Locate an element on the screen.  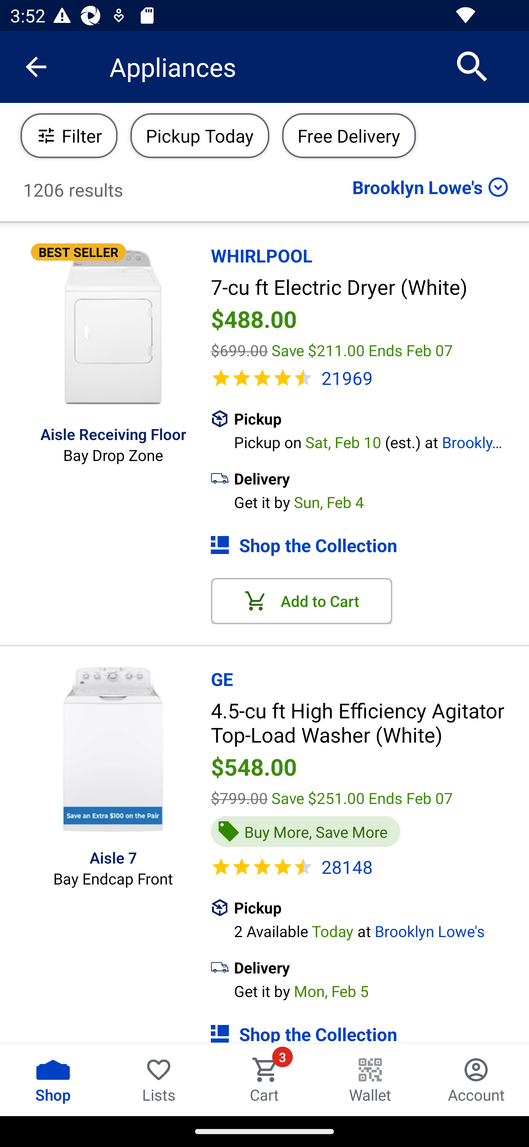
Shop the Collection is located at coordinates (370, 545).